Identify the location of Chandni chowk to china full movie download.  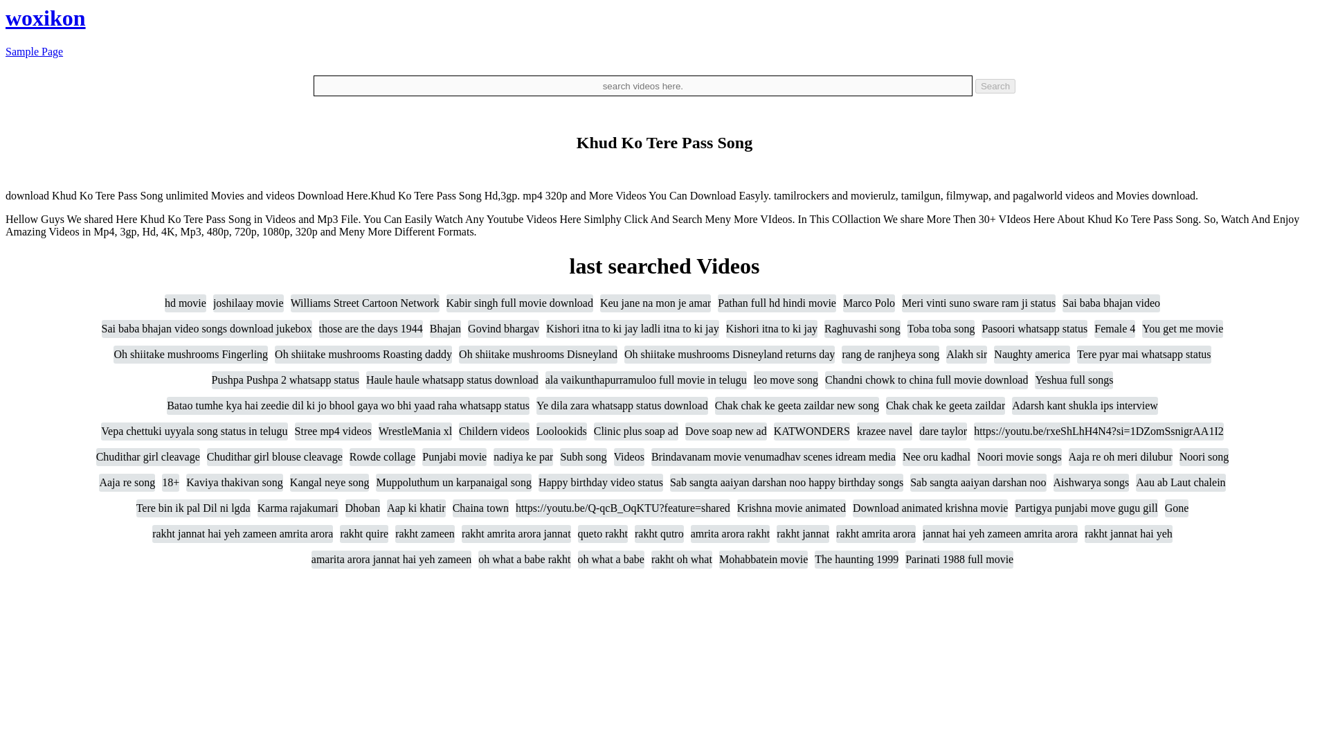
(926, 380).